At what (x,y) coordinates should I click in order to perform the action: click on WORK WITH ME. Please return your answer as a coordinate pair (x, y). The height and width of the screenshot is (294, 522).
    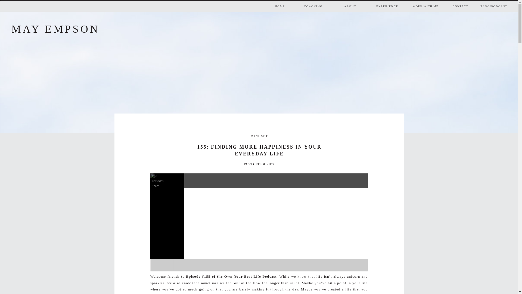
    Looking at the image, I should click on (428, 7).